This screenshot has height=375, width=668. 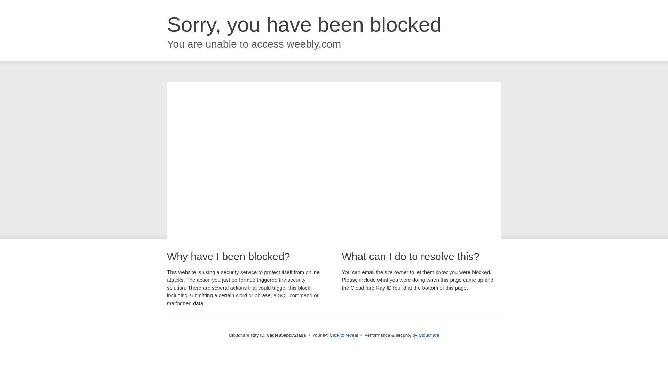 I want to click on Cloudflare, so click(x=429, y=335).